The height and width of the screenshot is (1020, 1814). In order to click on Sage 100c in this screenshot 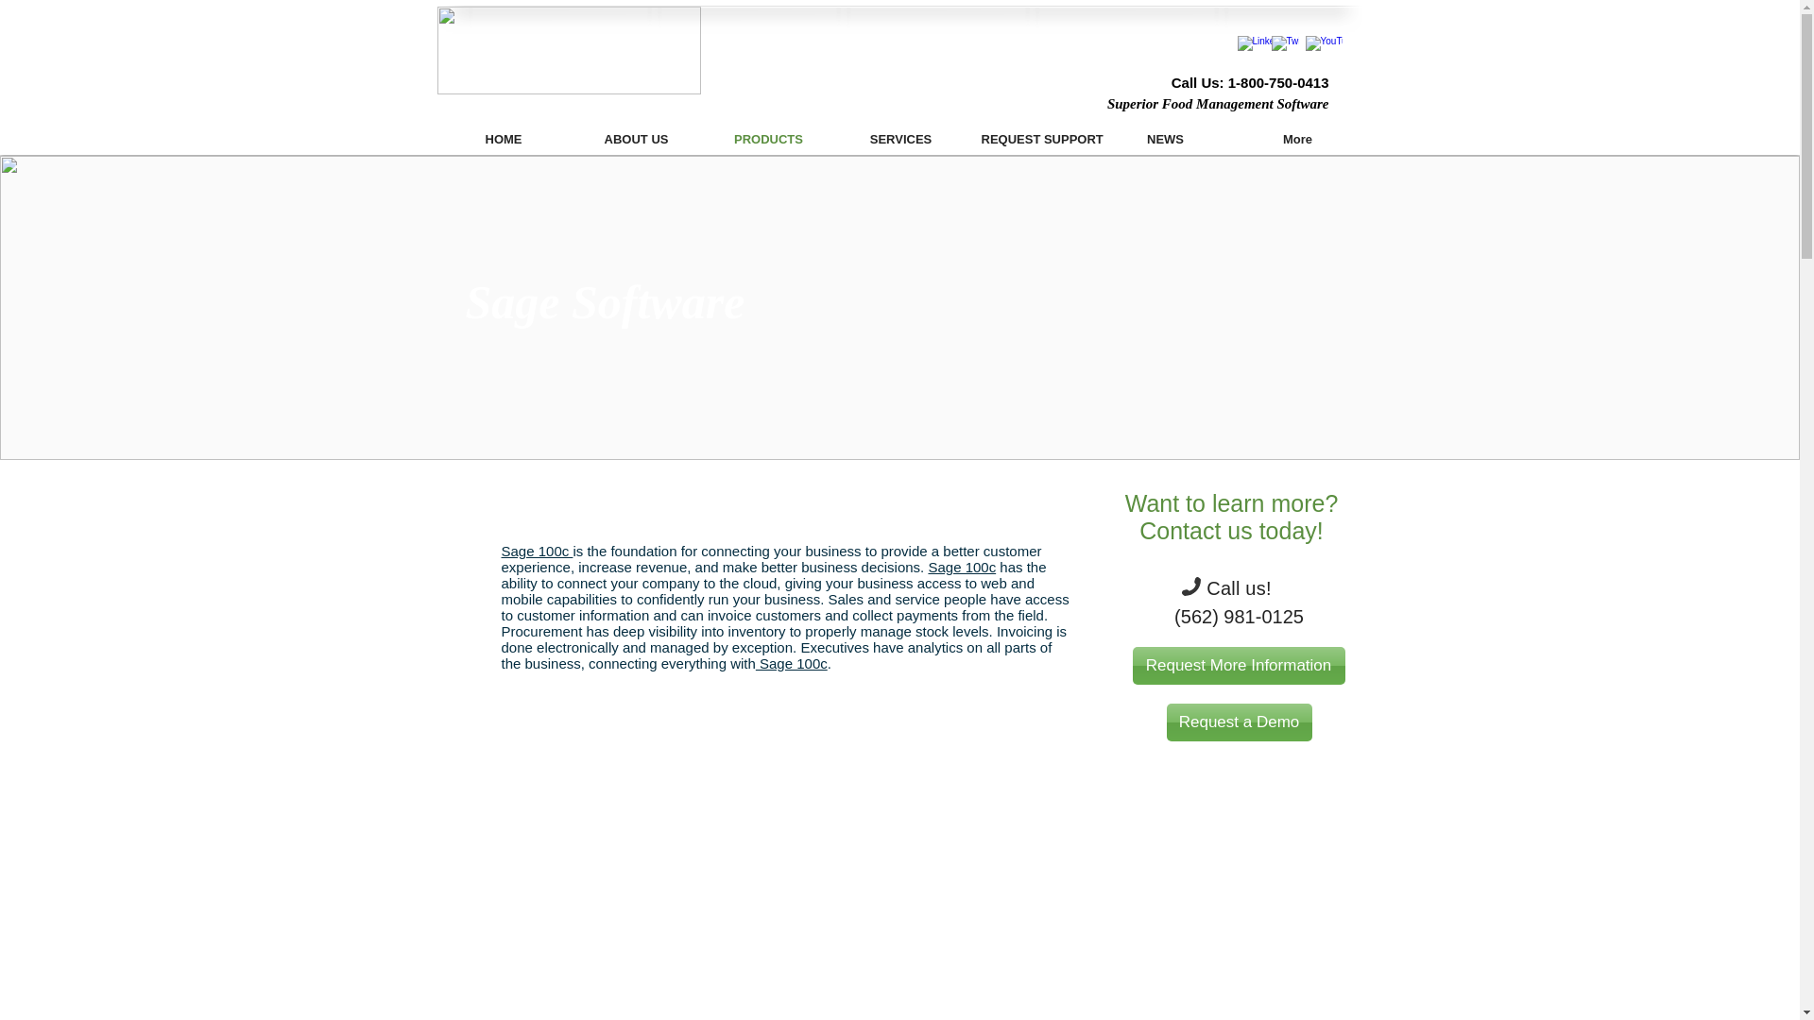, I will do `click(792, 663)`.